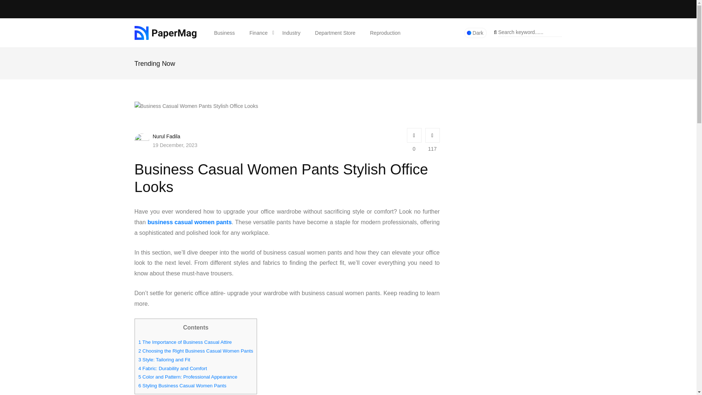 This screenshot has height=395, width=702. What do you see at coordinates (164, 360) in the screenshot?
I see `3 Style: Tailoring and Fit` at bounding box center [164, 360].